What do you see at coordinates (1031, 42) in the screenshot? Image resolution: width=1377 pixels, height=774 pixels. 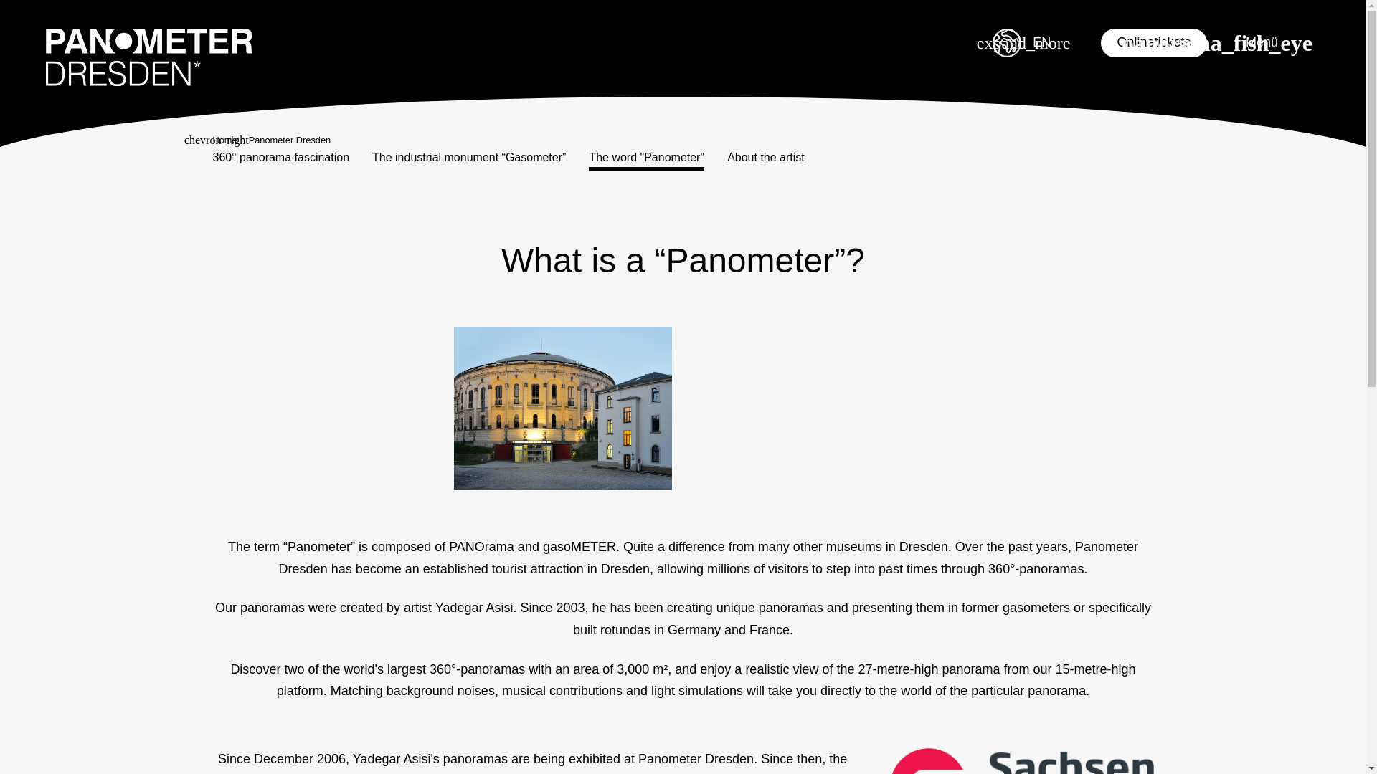 I see `EN` at bounding box center [1031, 42].